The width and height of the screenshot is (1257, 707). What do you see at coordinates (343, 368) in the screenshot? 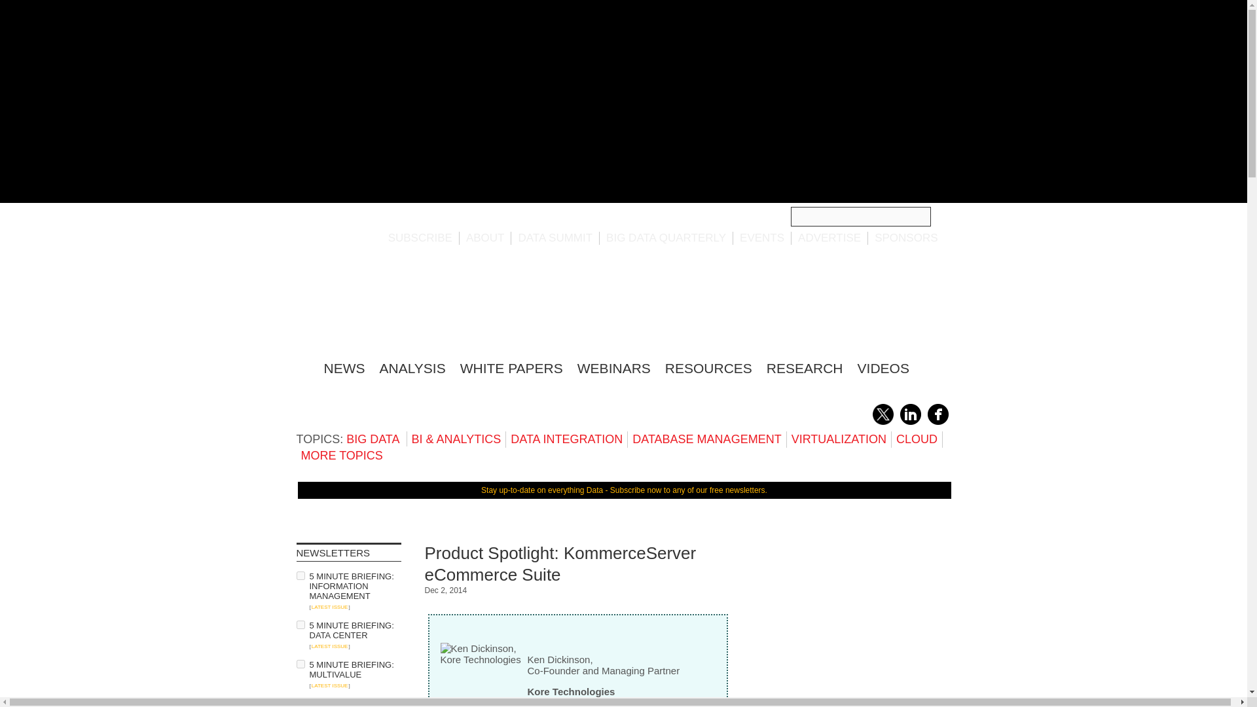
I see `NEWS` at bounding box center [343, 368].